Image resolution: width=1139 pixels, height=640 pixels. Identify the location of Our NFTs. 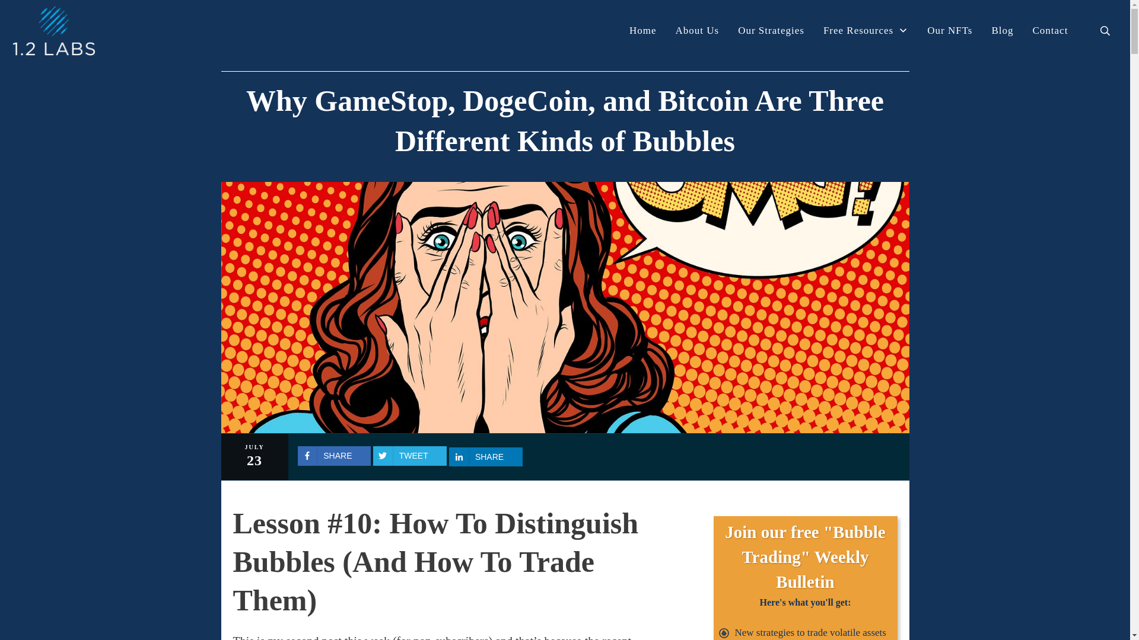
(949, 31).